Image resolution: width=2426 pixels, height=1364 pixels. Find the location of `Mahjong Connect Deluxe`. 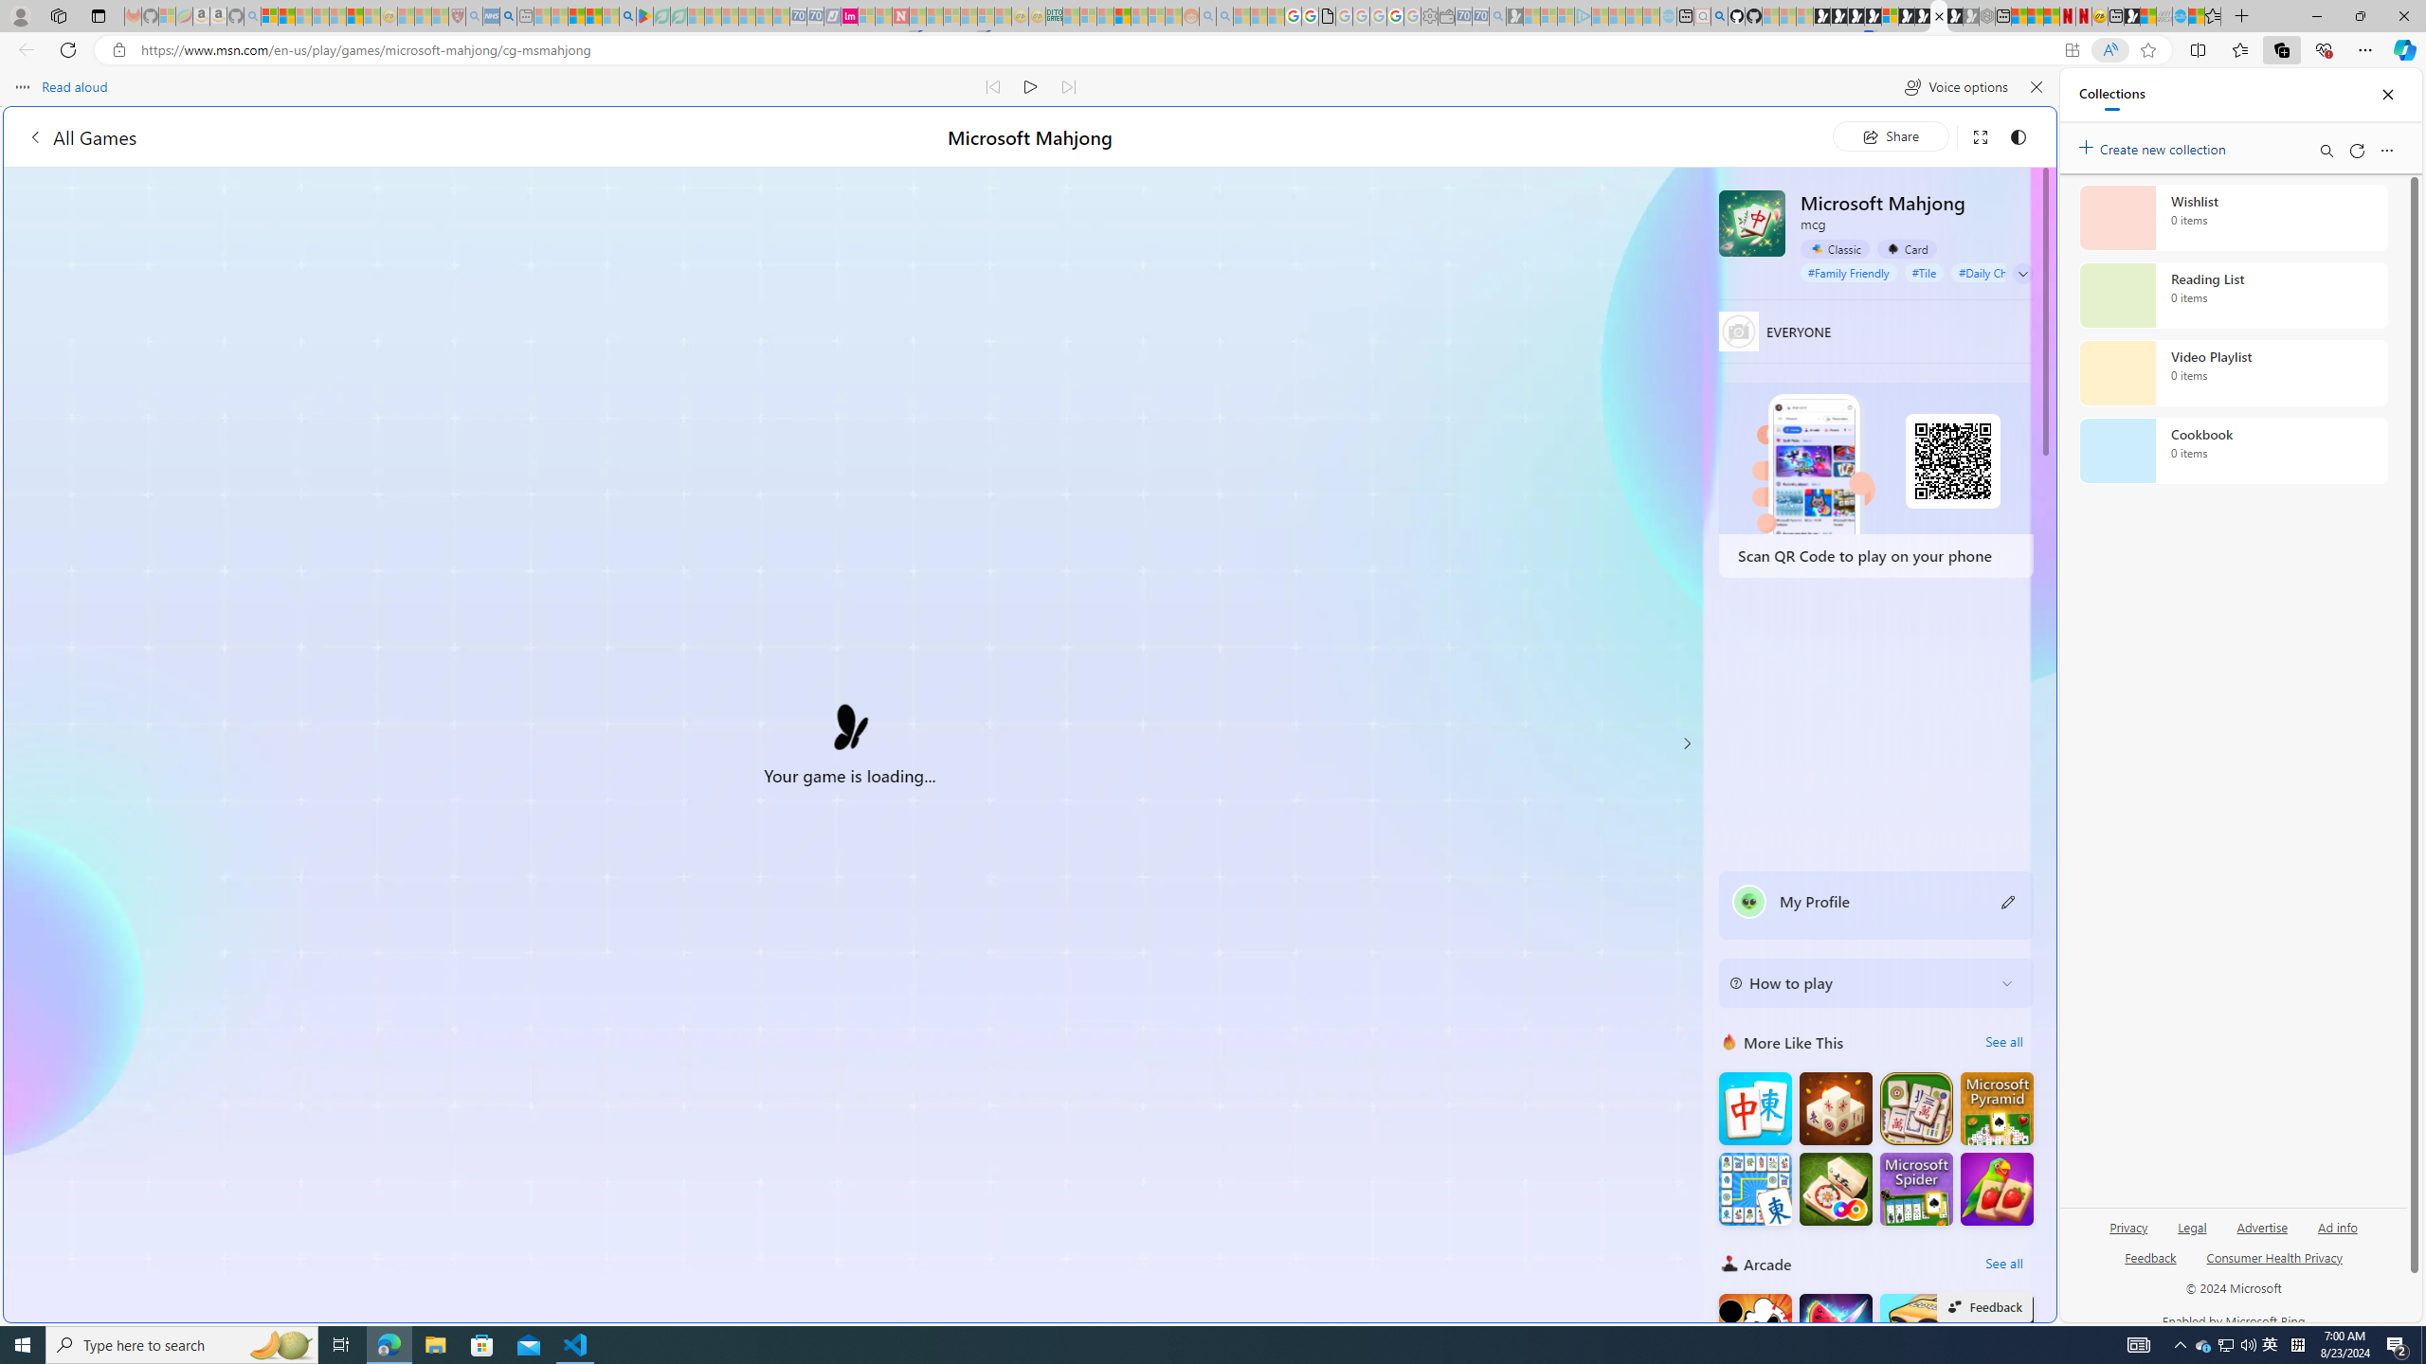

Mahjong Connect Deluxe is located at coordinates (1755, 1188).